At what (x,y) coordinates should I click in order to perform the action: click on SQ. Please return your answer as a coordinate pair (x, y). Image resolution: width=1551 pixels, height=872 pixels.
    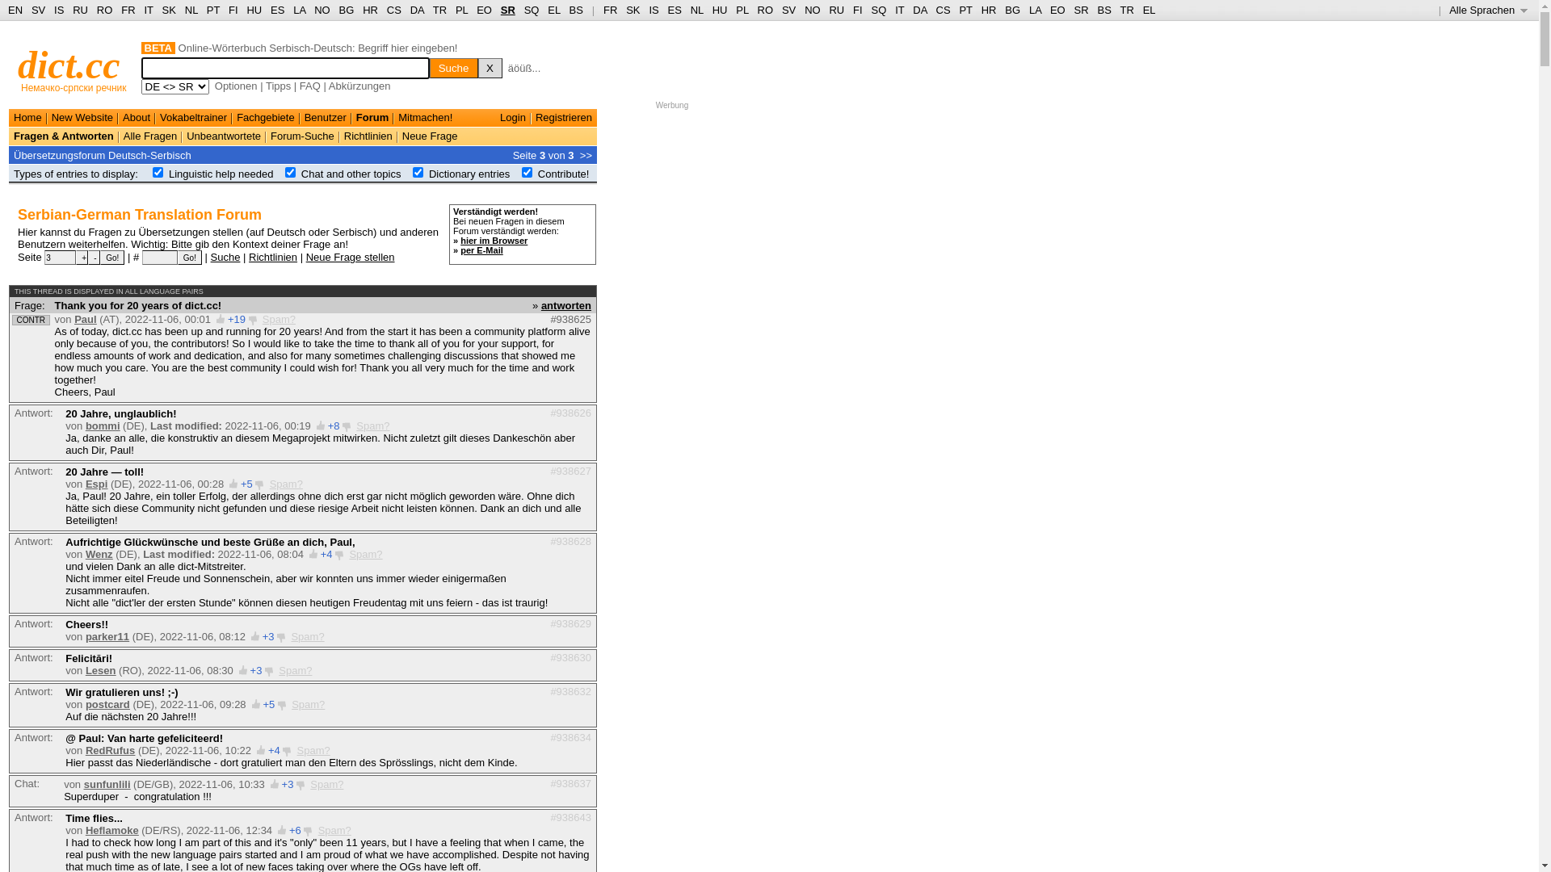
    Looking at the image, I should click on (879, 10).